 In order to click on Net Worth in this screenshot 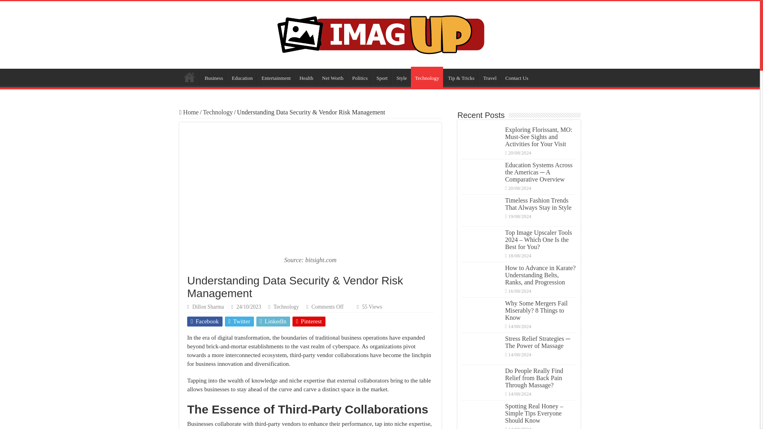, I will do `click(332, 77)`.